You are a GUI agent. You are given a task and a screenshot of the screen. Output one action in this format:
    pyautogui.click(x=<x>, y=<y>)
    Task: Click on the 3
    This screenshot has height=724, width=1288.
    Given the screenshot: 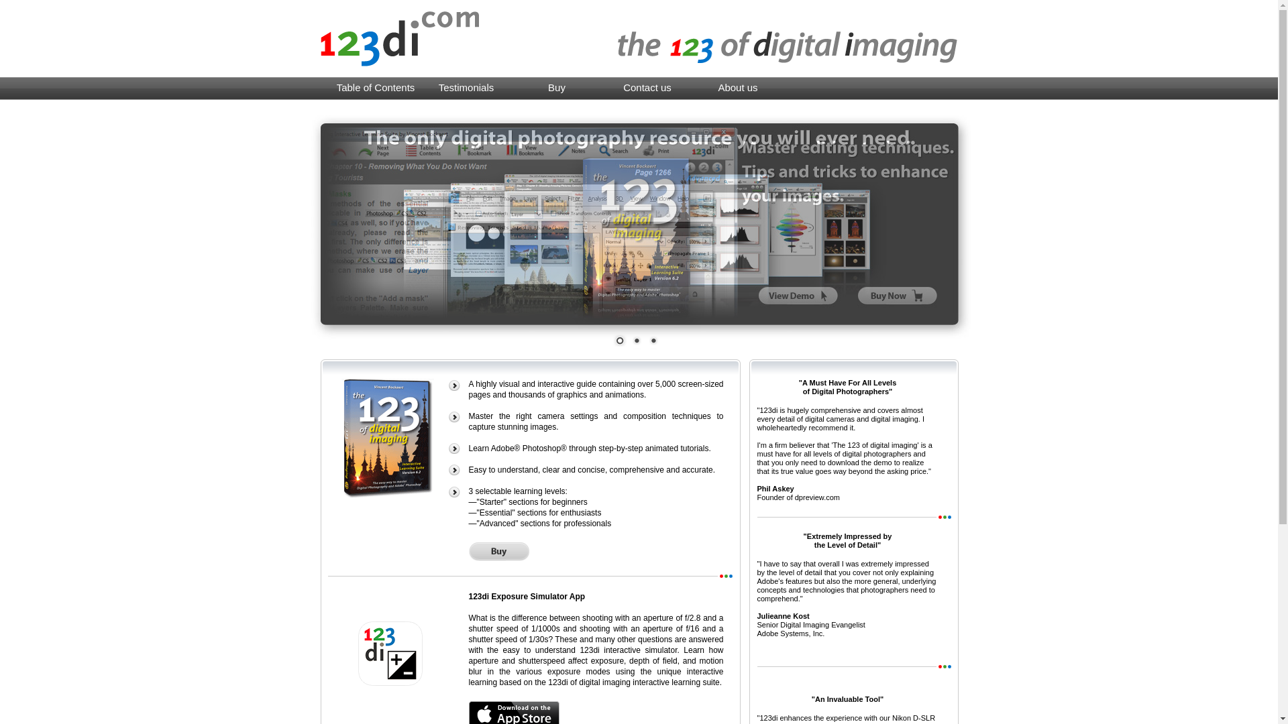 What is the action you would take?
    pyautogui.click(x=652, y=342)
    